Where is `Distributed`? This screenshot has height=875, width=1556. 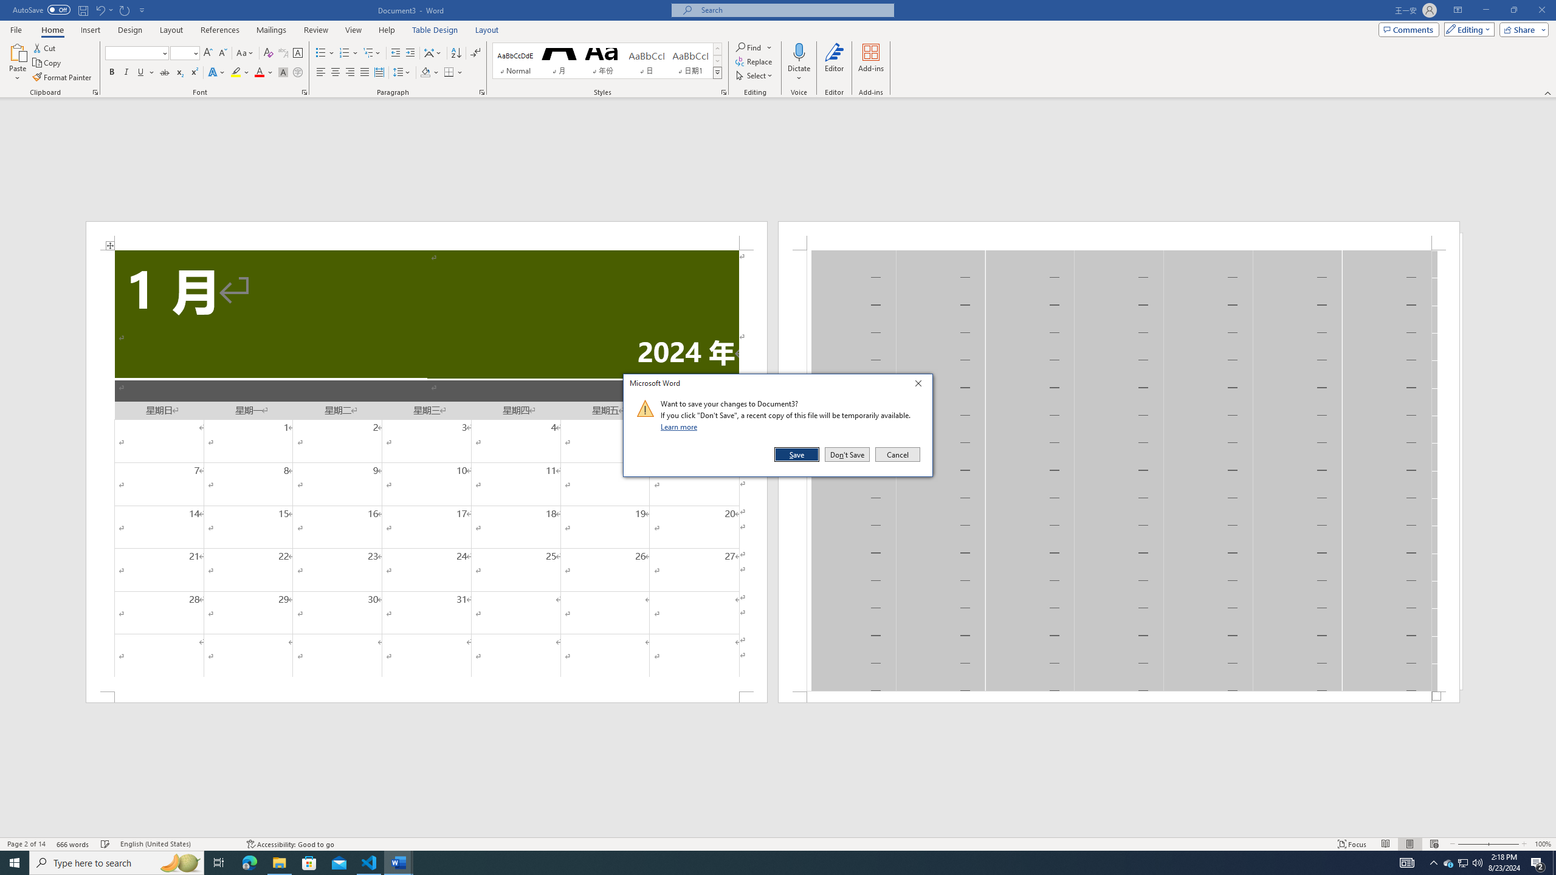 Distributed is located at coordinates (378, 73).